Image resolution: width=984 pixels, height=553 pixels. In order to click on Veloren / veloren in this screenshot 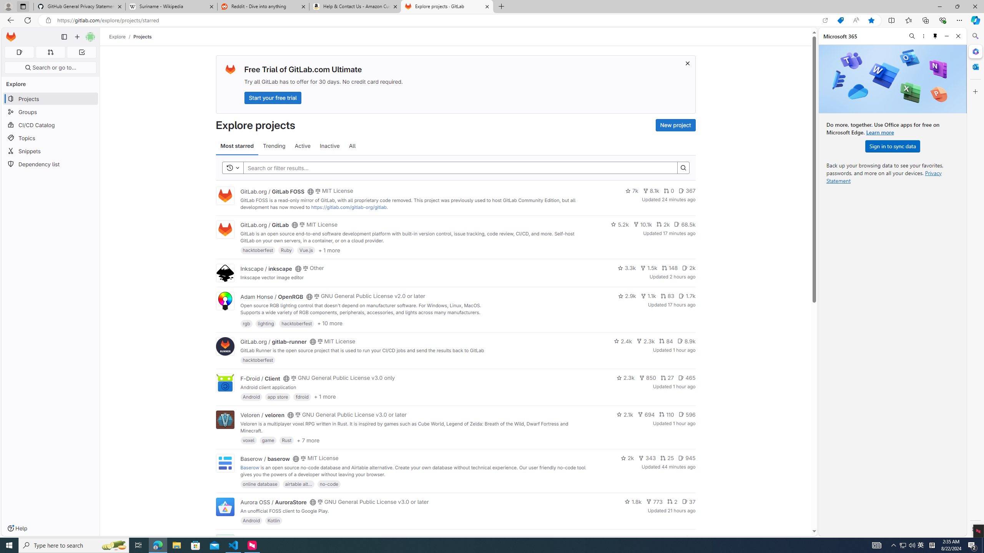, I will do `click(262, 415)`.